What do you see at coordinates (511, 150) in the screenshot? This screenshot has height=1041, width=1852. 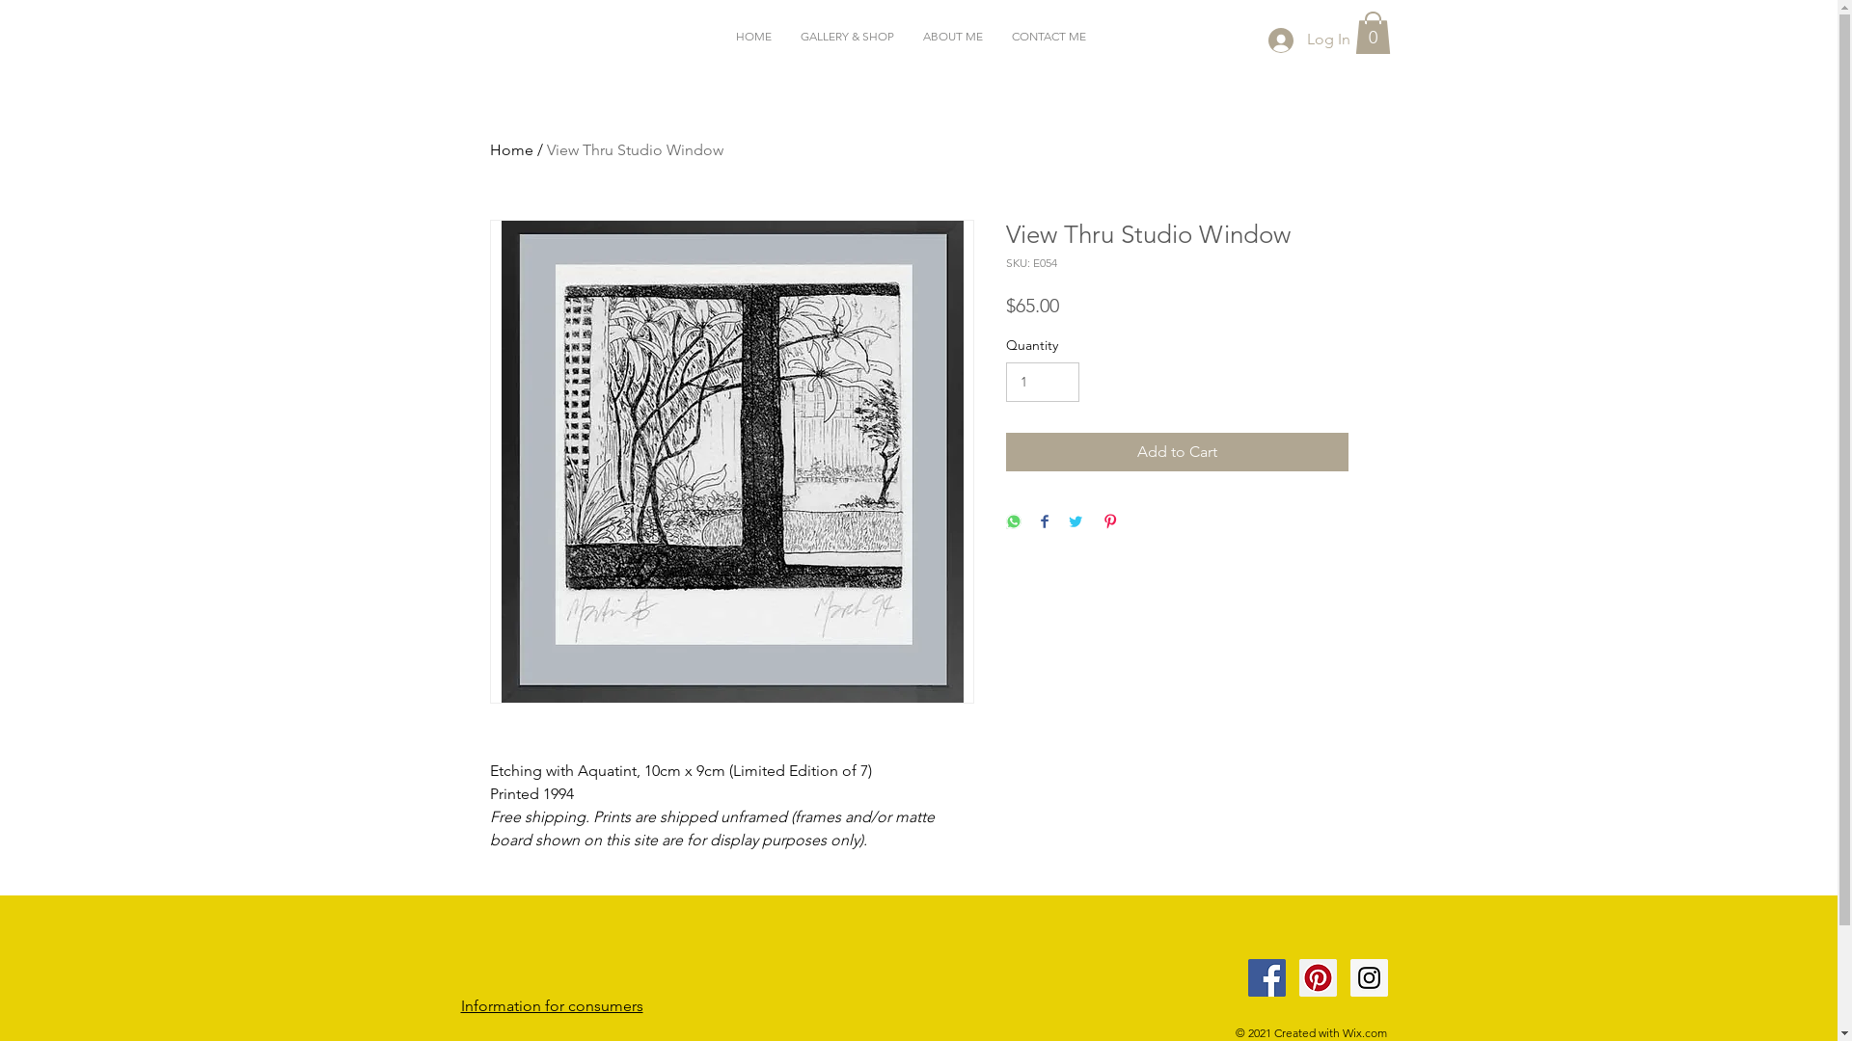 I see `Home` at bounding box center [511, 150].